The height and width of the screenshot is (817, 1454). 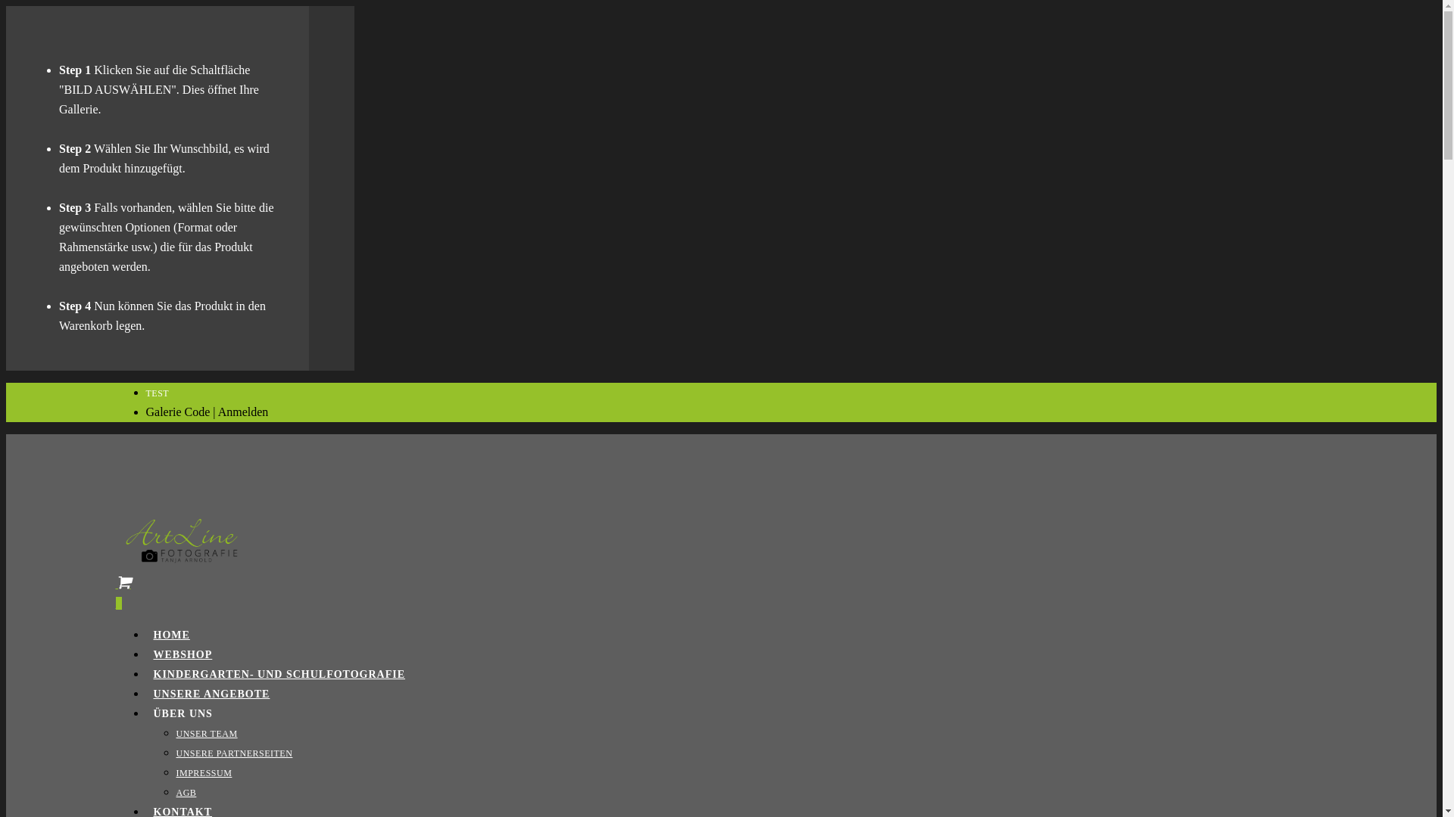 I want to click on IMPRESSUM, so click(x=204, y=773).